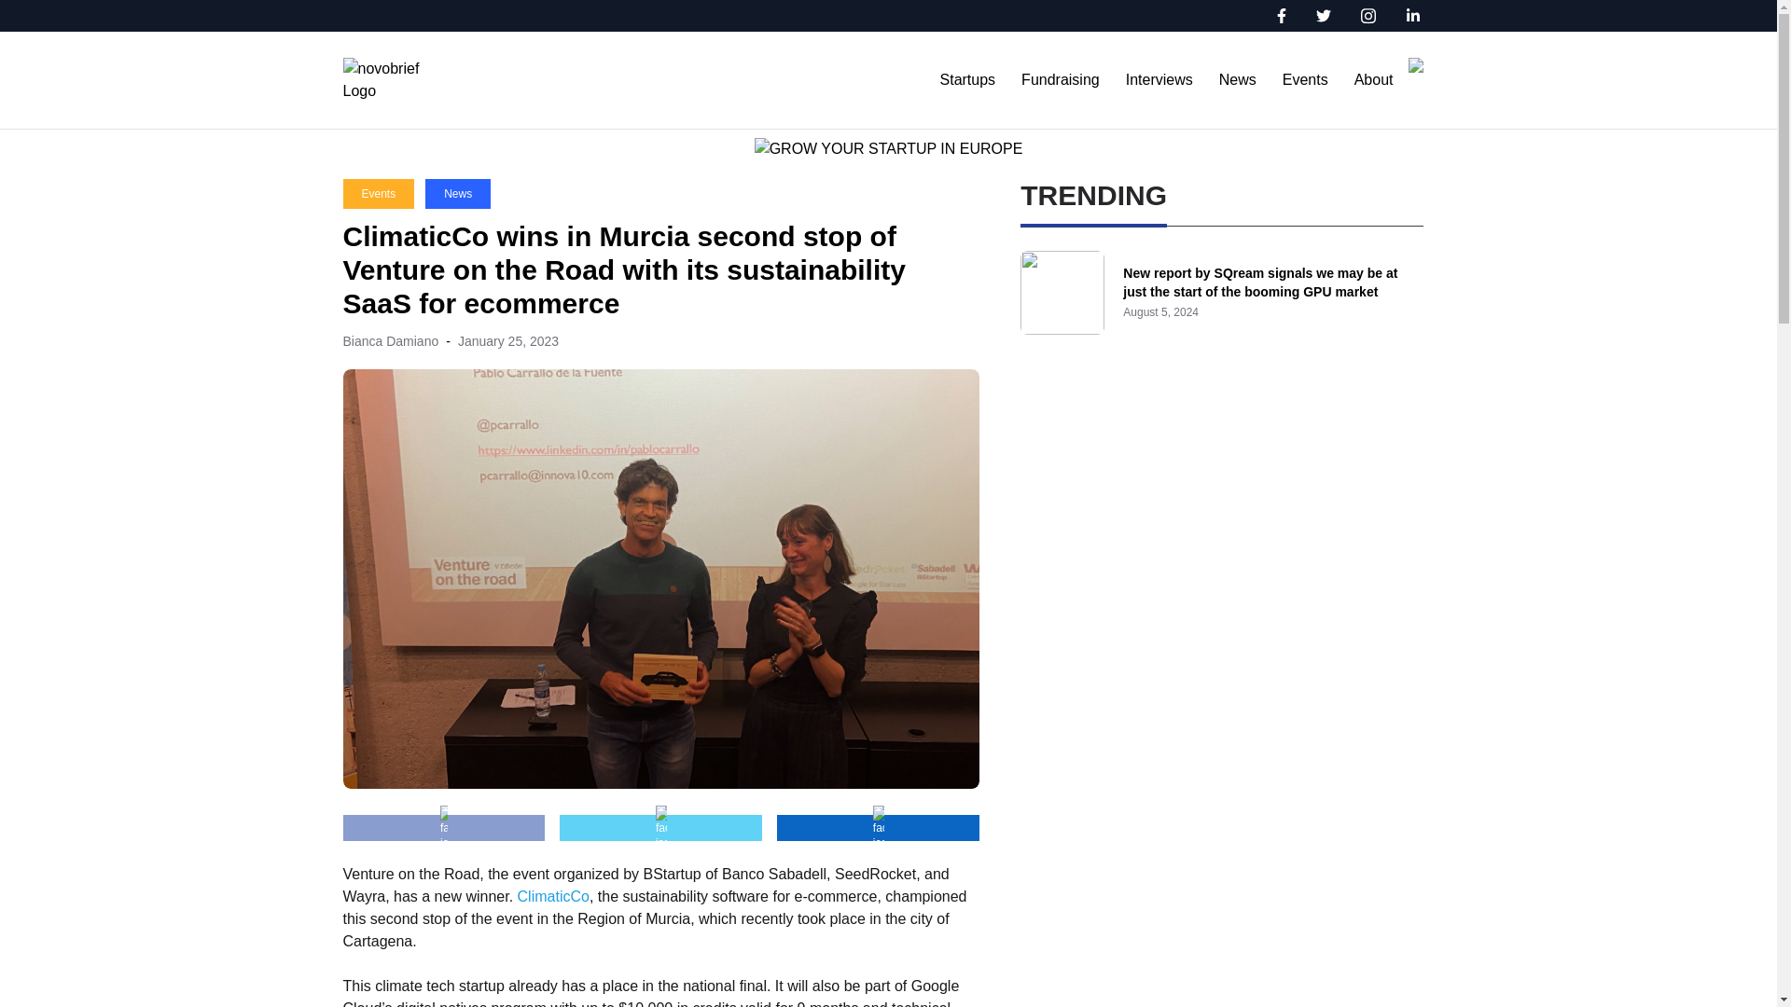 This screenshot has width=1791, height=1007. What do you see at coordinates (1159, 79) in the screenshot?
I see `Interviews` at bounding box center [1159, 79].